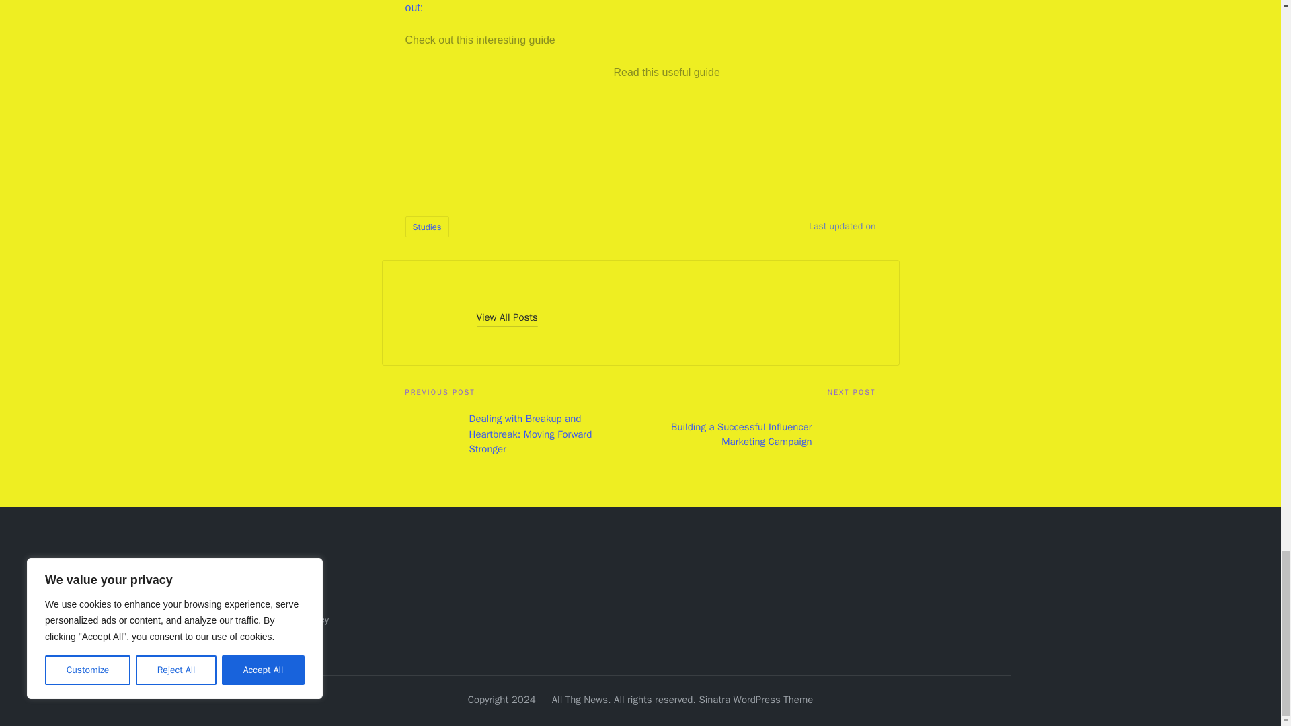  What do you see at coordinates (286, 598) in the screenshot?
I see `Contact` at bounding box center [286, 598].